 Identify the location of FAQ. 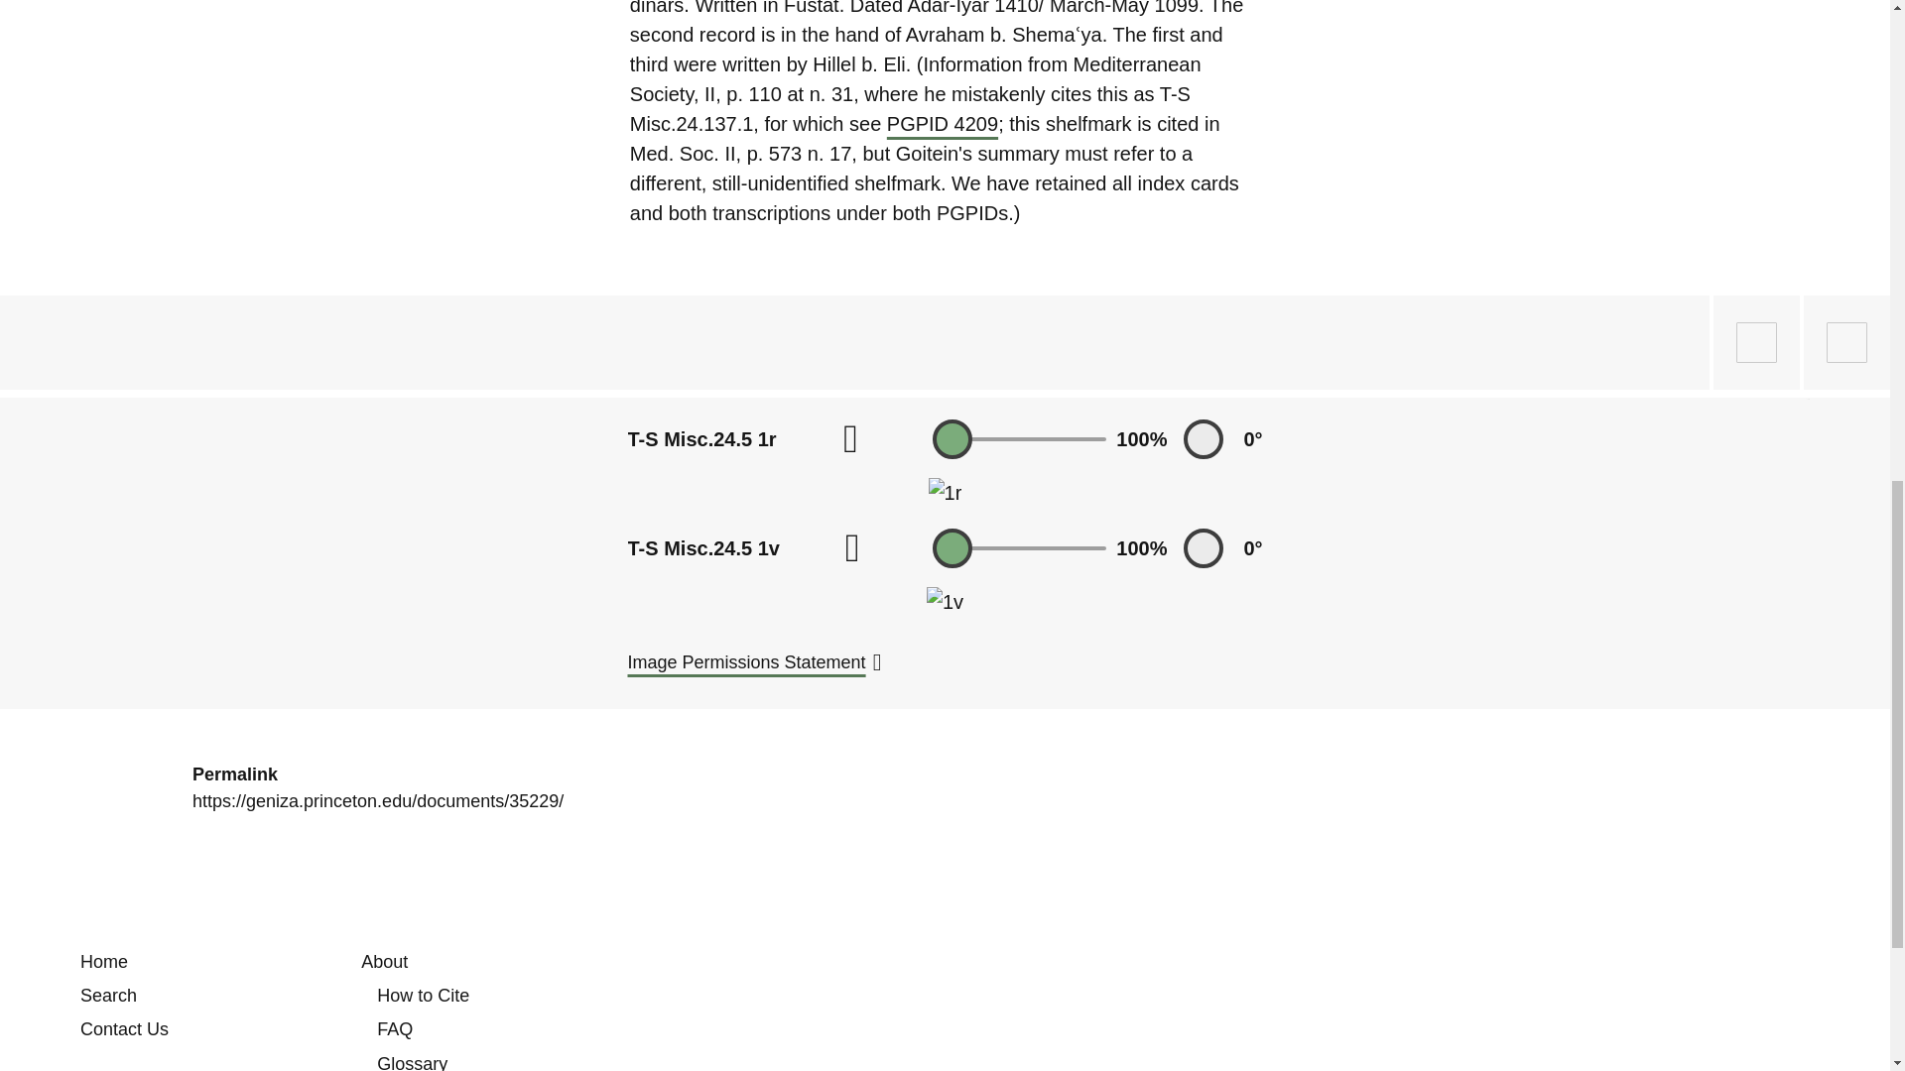
(395, 1029).